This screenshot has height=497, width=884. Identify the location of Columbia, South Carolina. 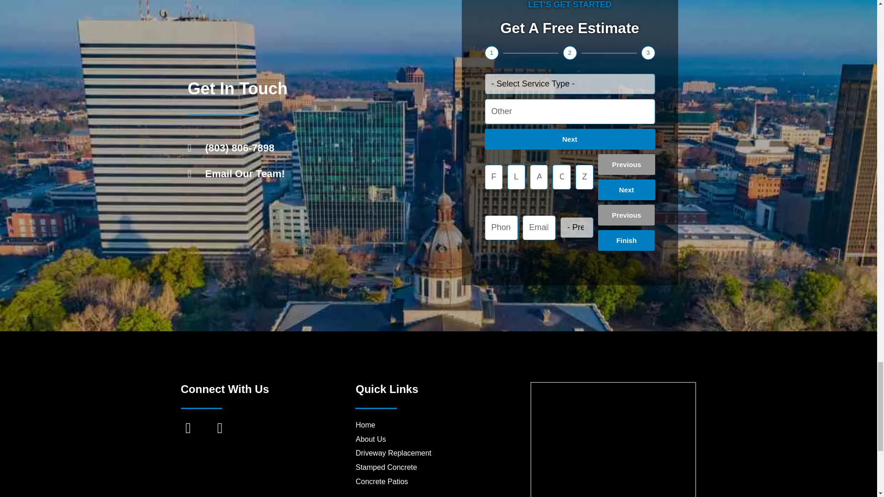
(613, 440).